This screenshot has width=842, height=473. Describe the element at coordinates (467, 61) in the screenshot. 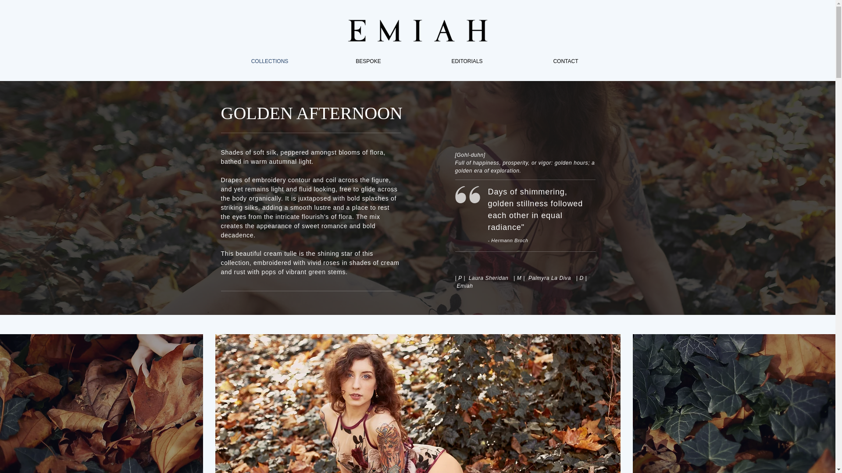

I see `EDITORIALS` at that location.